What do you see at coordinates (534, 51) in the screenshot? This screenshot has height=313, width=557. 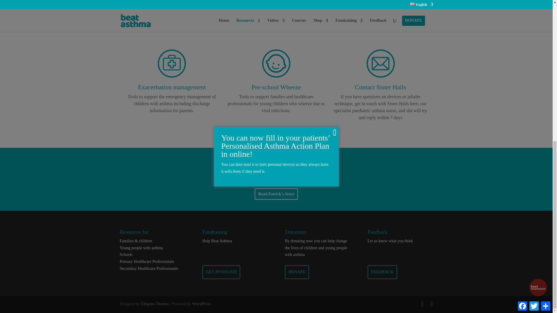 I see `Twitter` at bounding box center [534, 51].